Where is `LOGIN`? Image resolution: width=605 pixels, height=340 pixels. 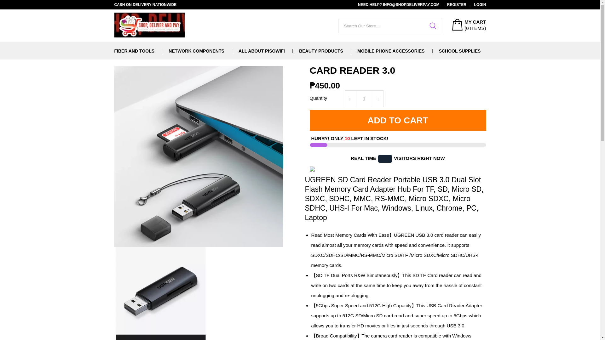
LOGIN is located at coordinates (478, 4).